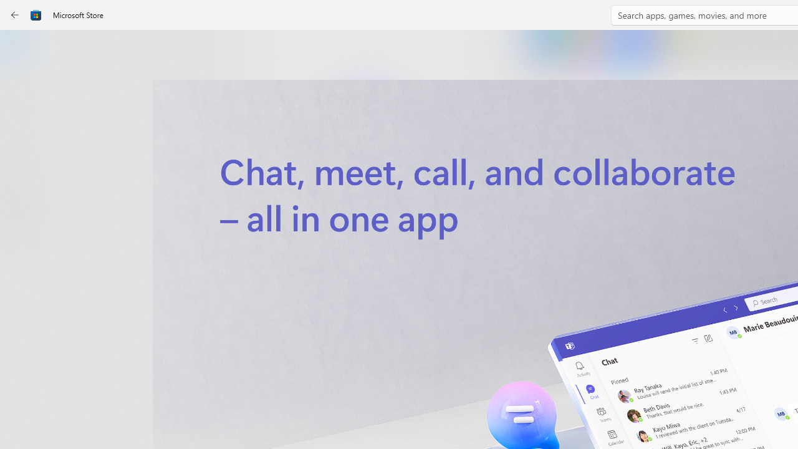 This screenshot has width=798, height=449. Describe the element at coordinates (338, 339) in the screenshot. I see `2.6 stars. Click to skip to ratings and reviews` at that location.